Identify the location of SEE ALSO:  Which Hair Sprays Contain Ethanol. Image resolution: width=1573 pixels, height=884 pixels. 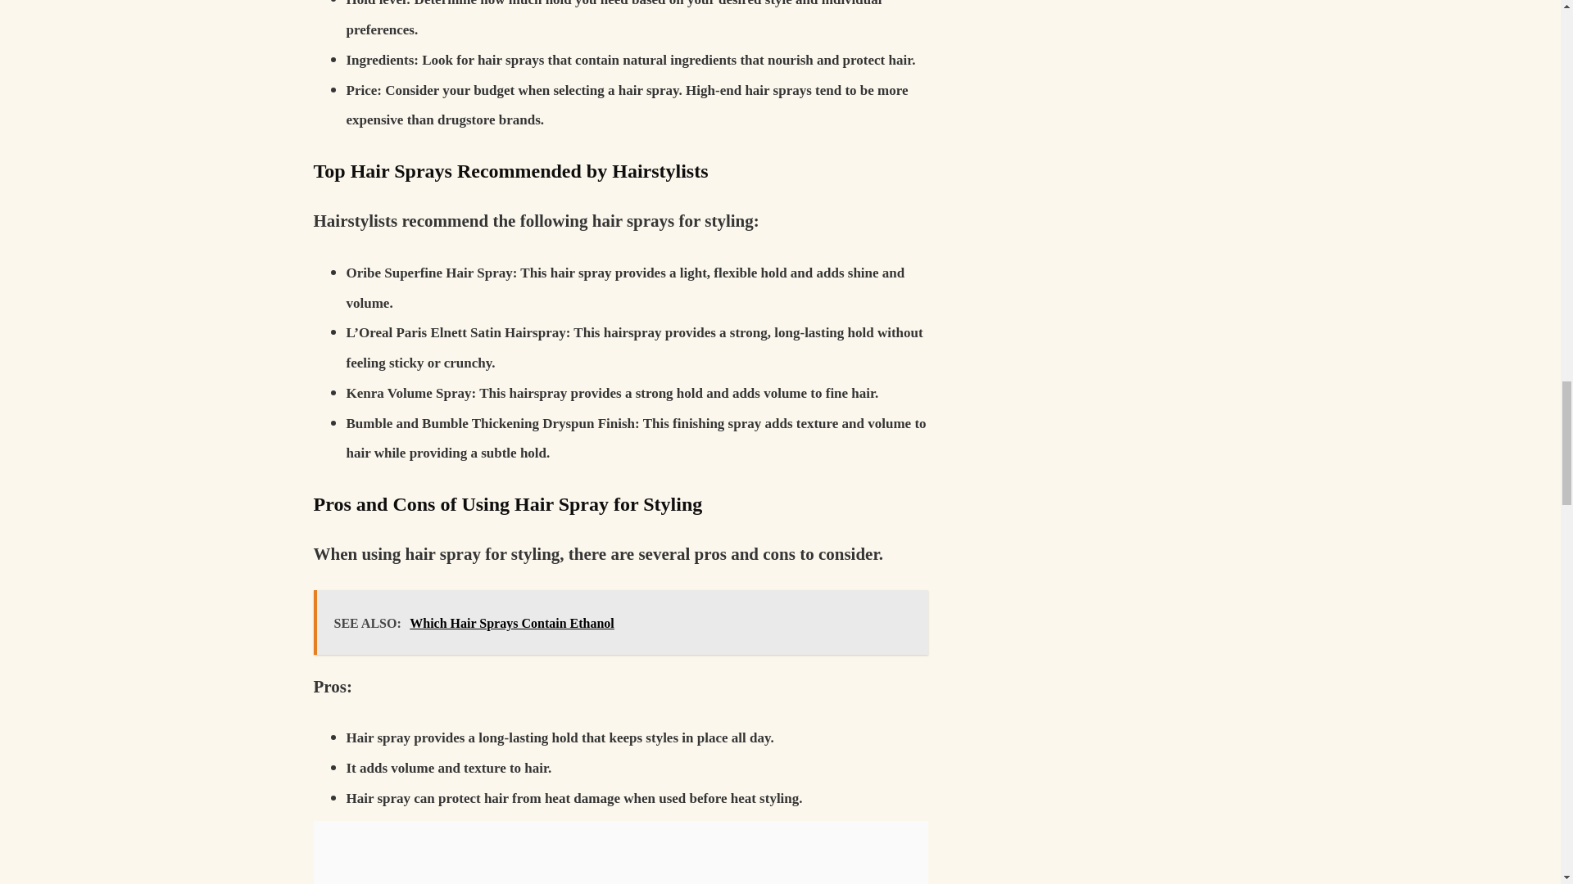
(620, 622).